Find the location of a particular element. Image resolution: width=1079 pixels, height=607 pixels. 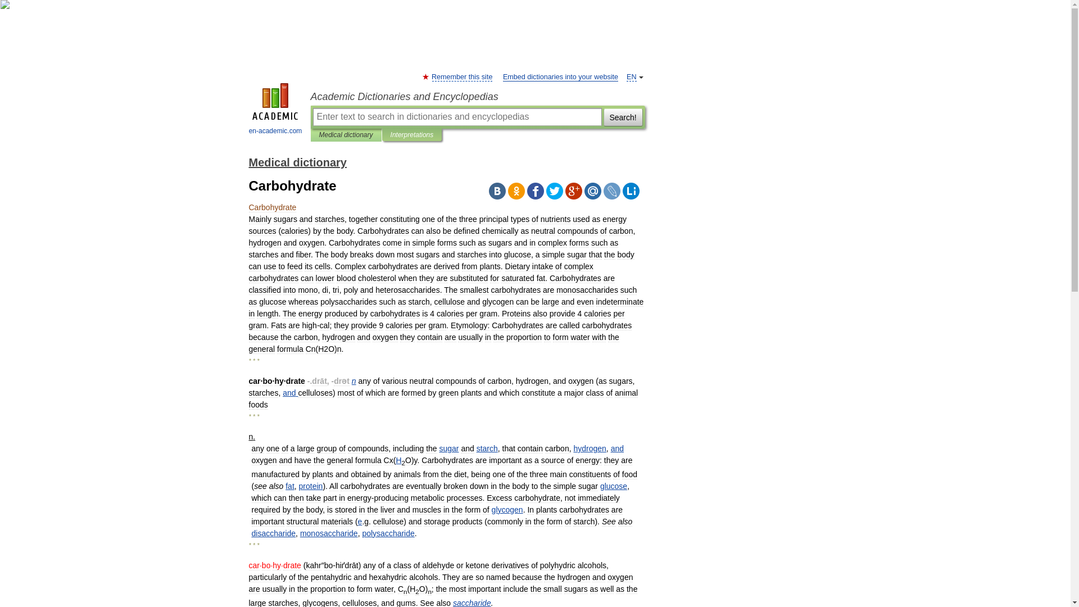

protein is located at coordinates (310, 486).